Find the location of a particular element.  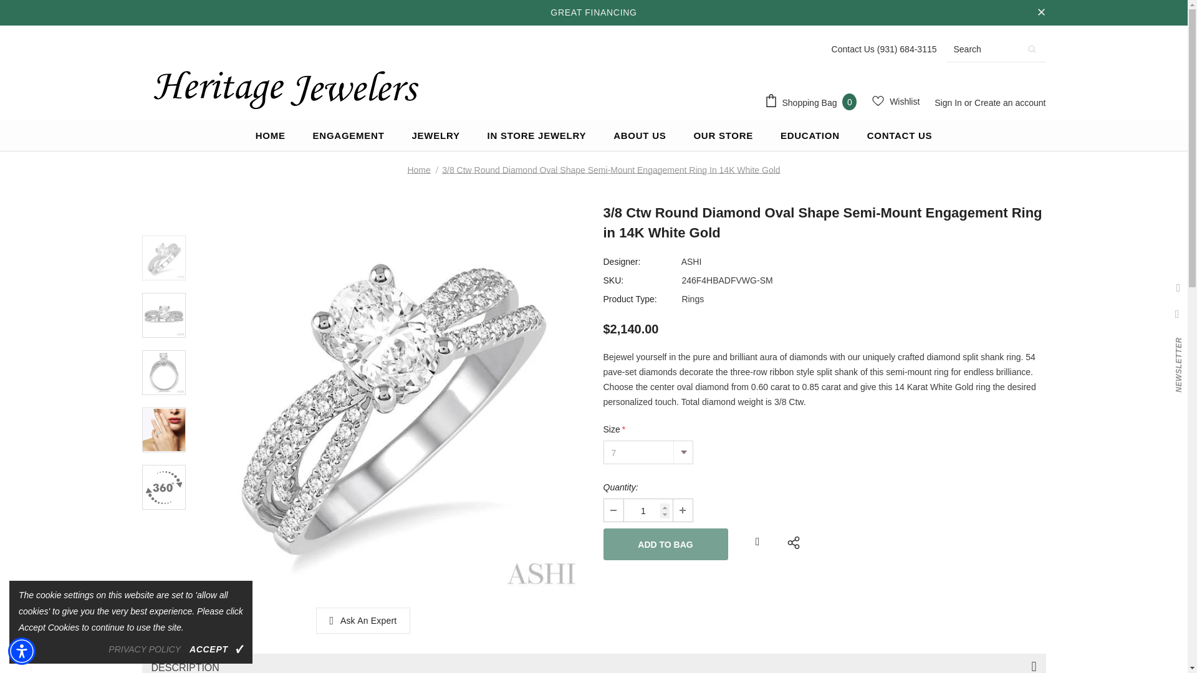

1 is located at coordinates (647, 510).